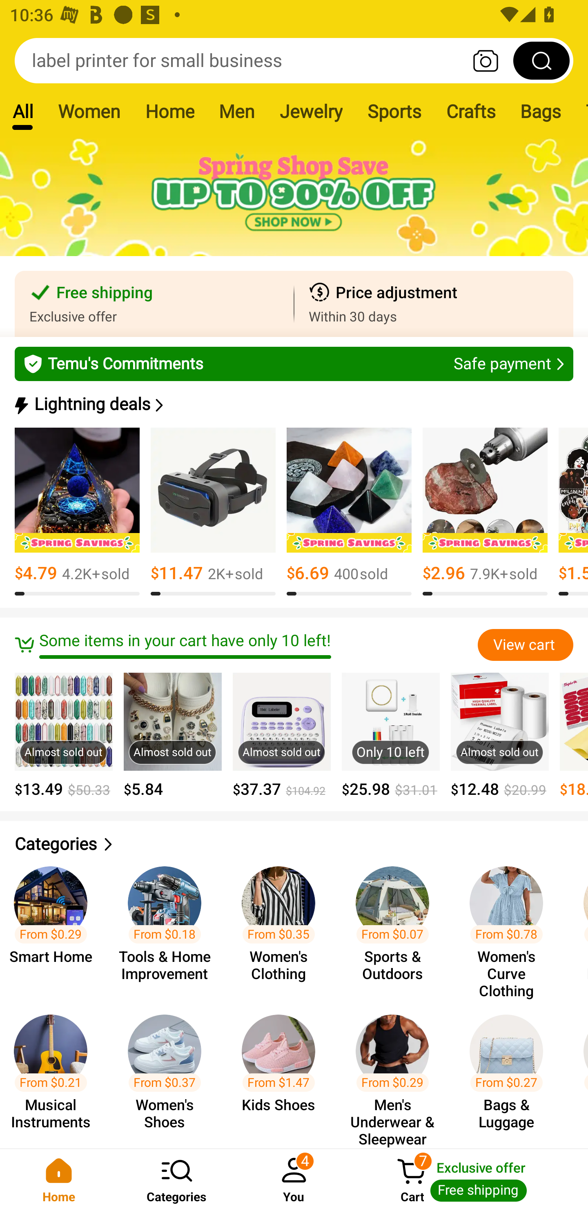 The height and width of the screenshot is (1209, 588). Describe the element at coordinates (89, 111) in the screenshot. I see `Women` at that location.